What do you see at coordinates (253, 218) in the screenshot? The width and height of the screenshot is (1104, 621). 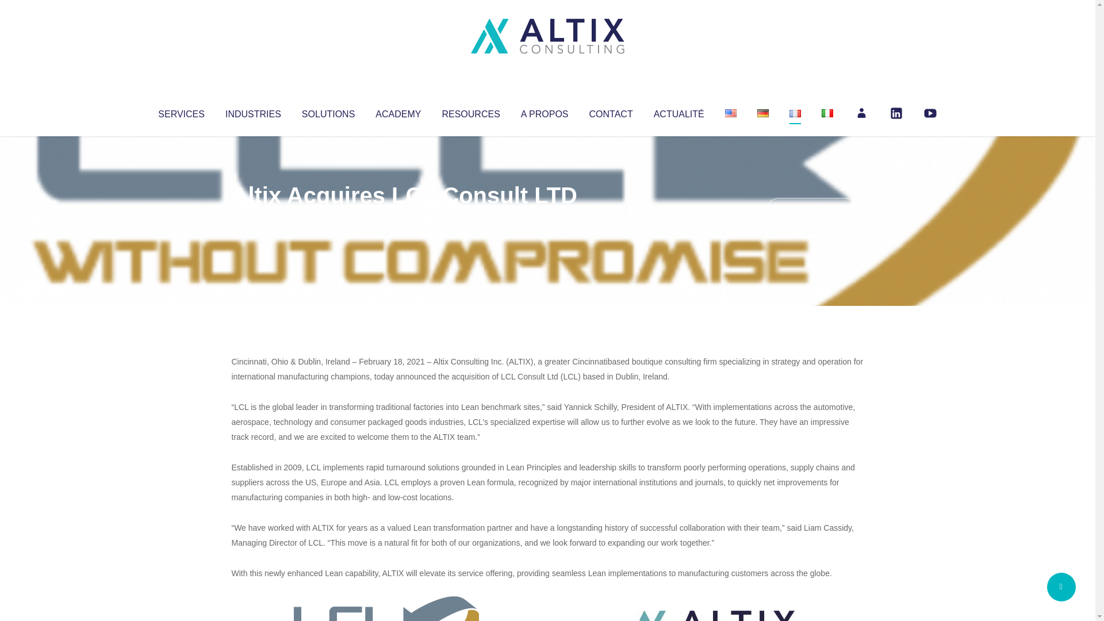 I see `Altix` at bounding box center [253, 218].